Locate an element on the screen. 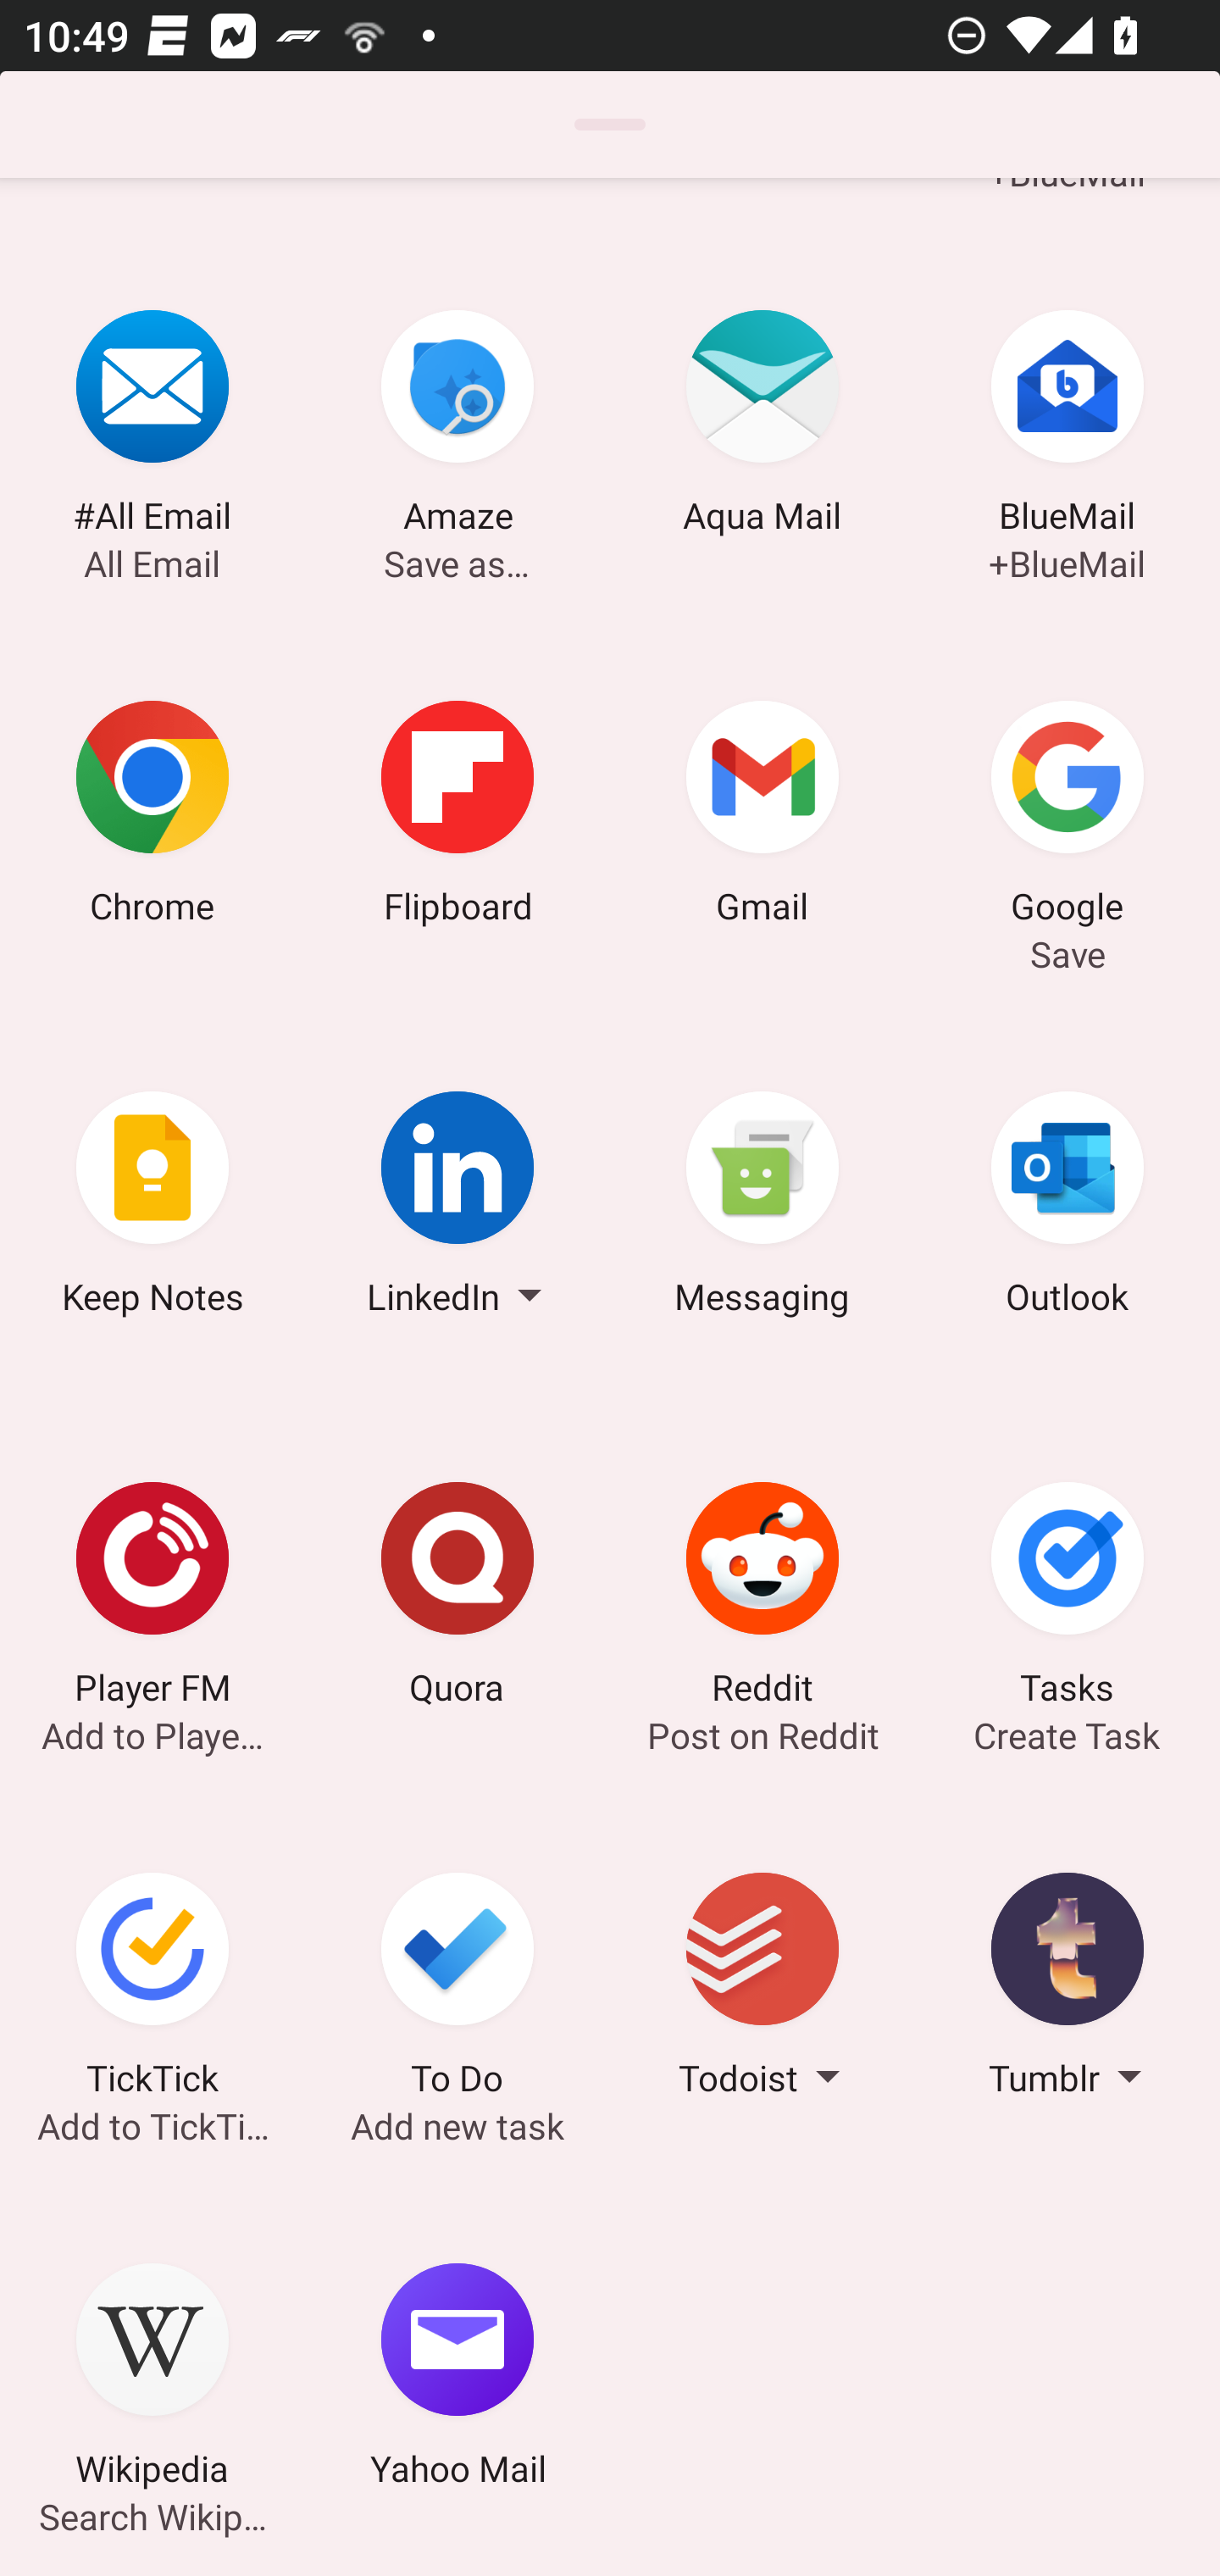  Aqua Mail is located at coordinates (762, 427).